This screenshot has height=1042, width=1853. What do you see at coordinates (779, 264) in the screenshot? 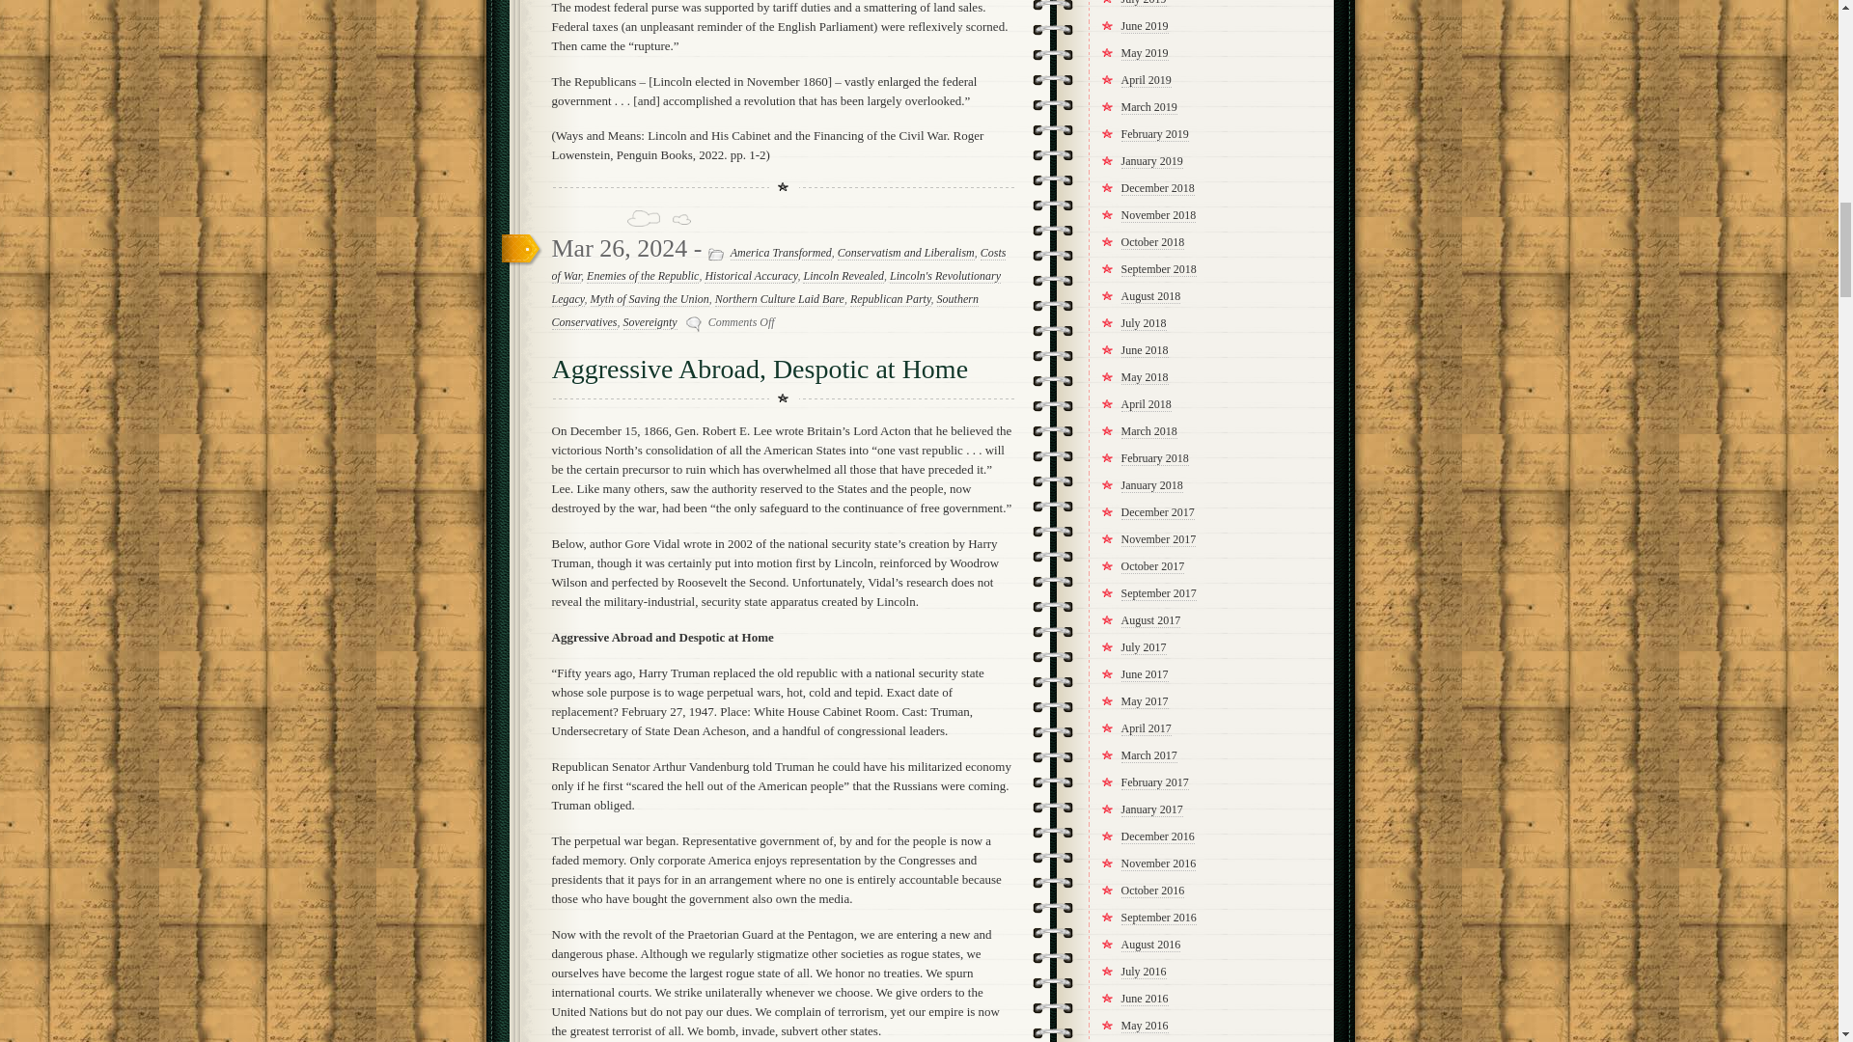
I see `Costs of War` at bounding box center [779, 264].